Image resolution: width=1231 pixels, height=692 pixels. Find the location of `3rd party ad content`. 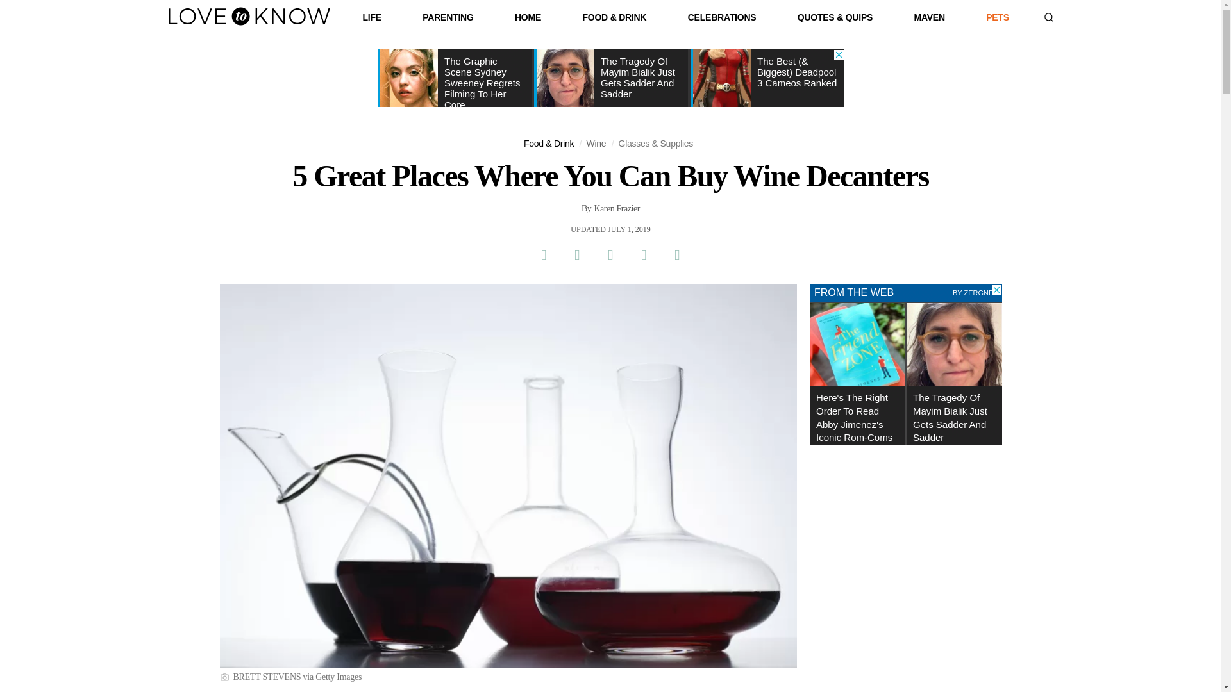

3rd party ad content is located at coordinates (610, 78).